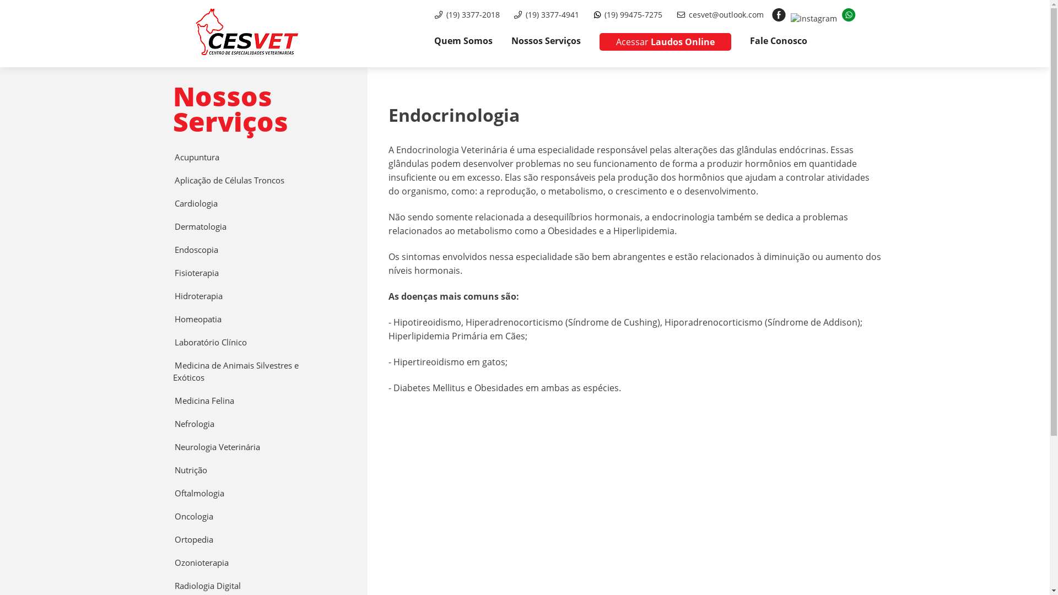 The height and width of the screenshot is (595, 1058). What do you see at coordinates (813, 19) in the screenshot?
I see `Instagram` at bounding box center [813, 19].